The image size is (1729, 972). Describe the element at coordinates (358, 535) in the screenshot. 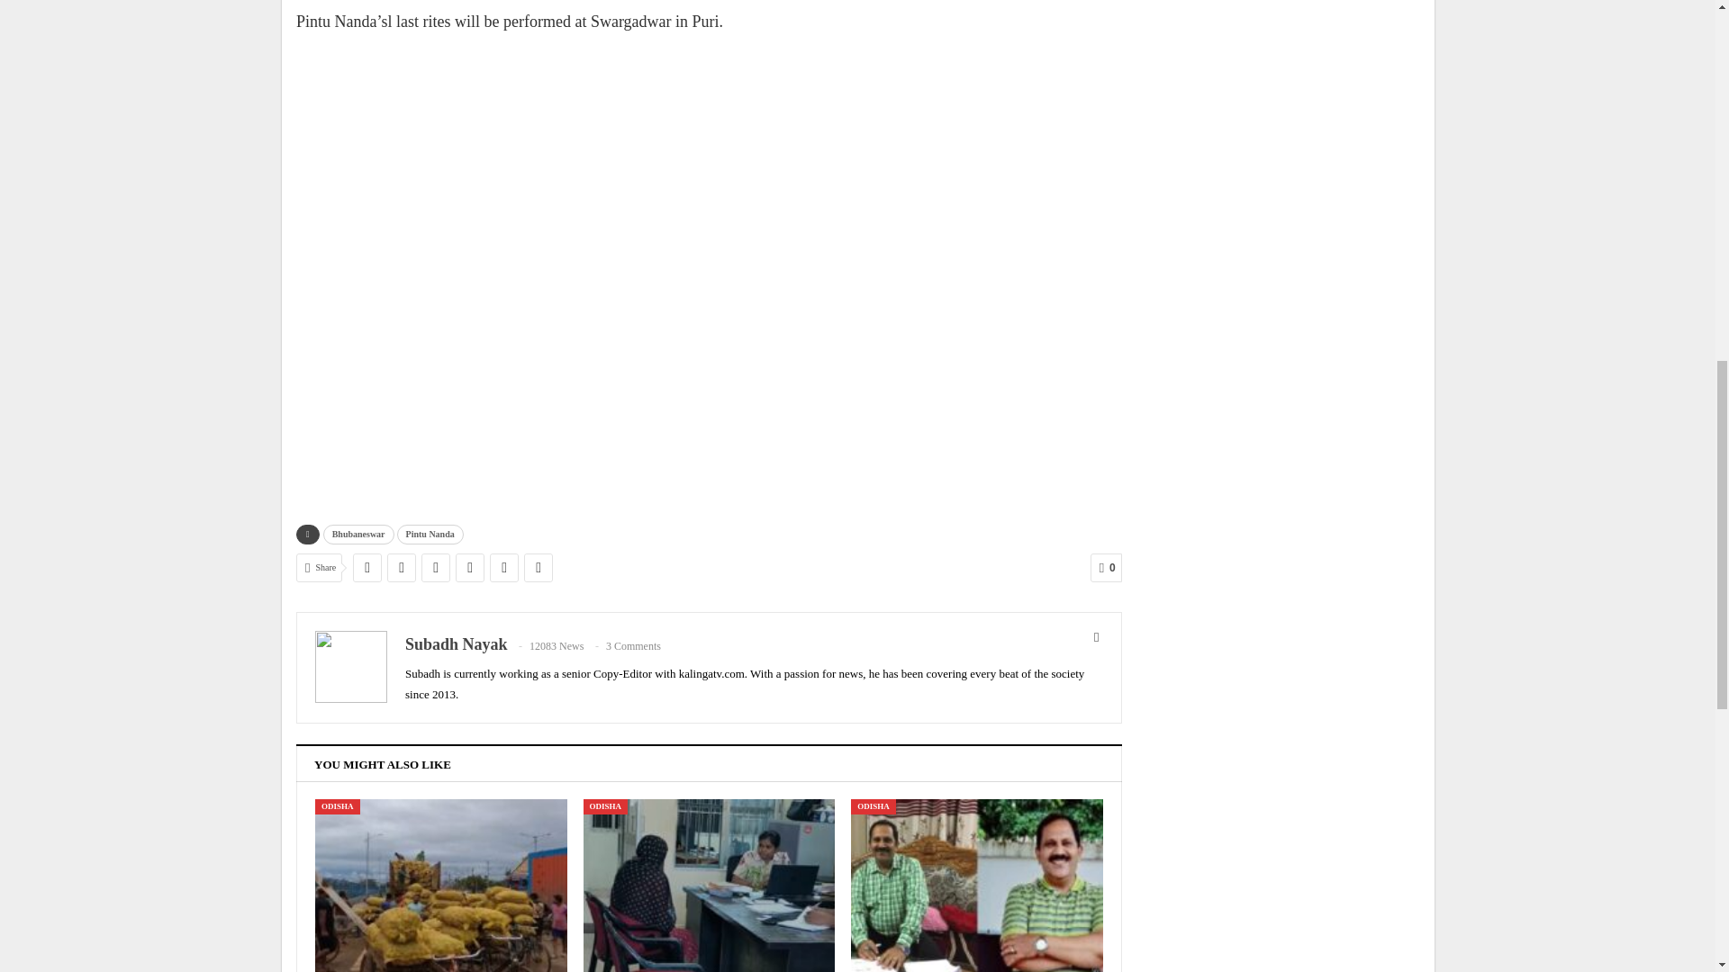

I see `Bhubaneswar` at that location.